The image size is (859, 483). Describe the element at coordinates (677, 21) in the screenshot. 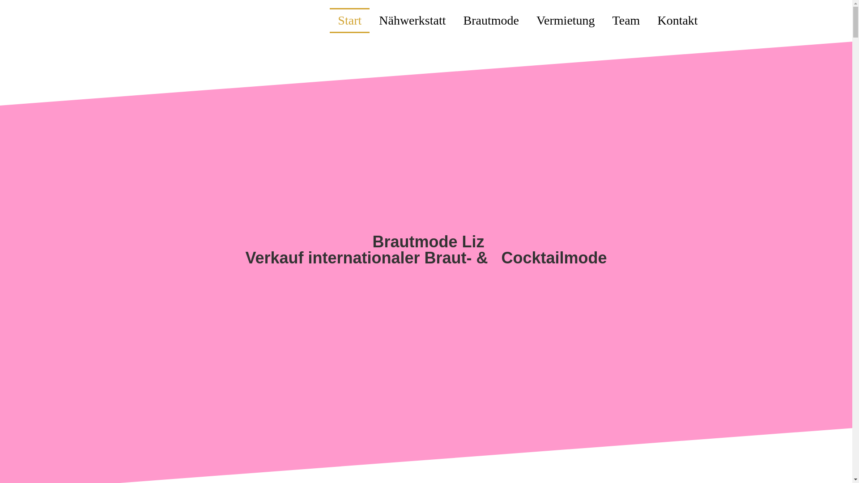

I see `Kontakt` at that location.